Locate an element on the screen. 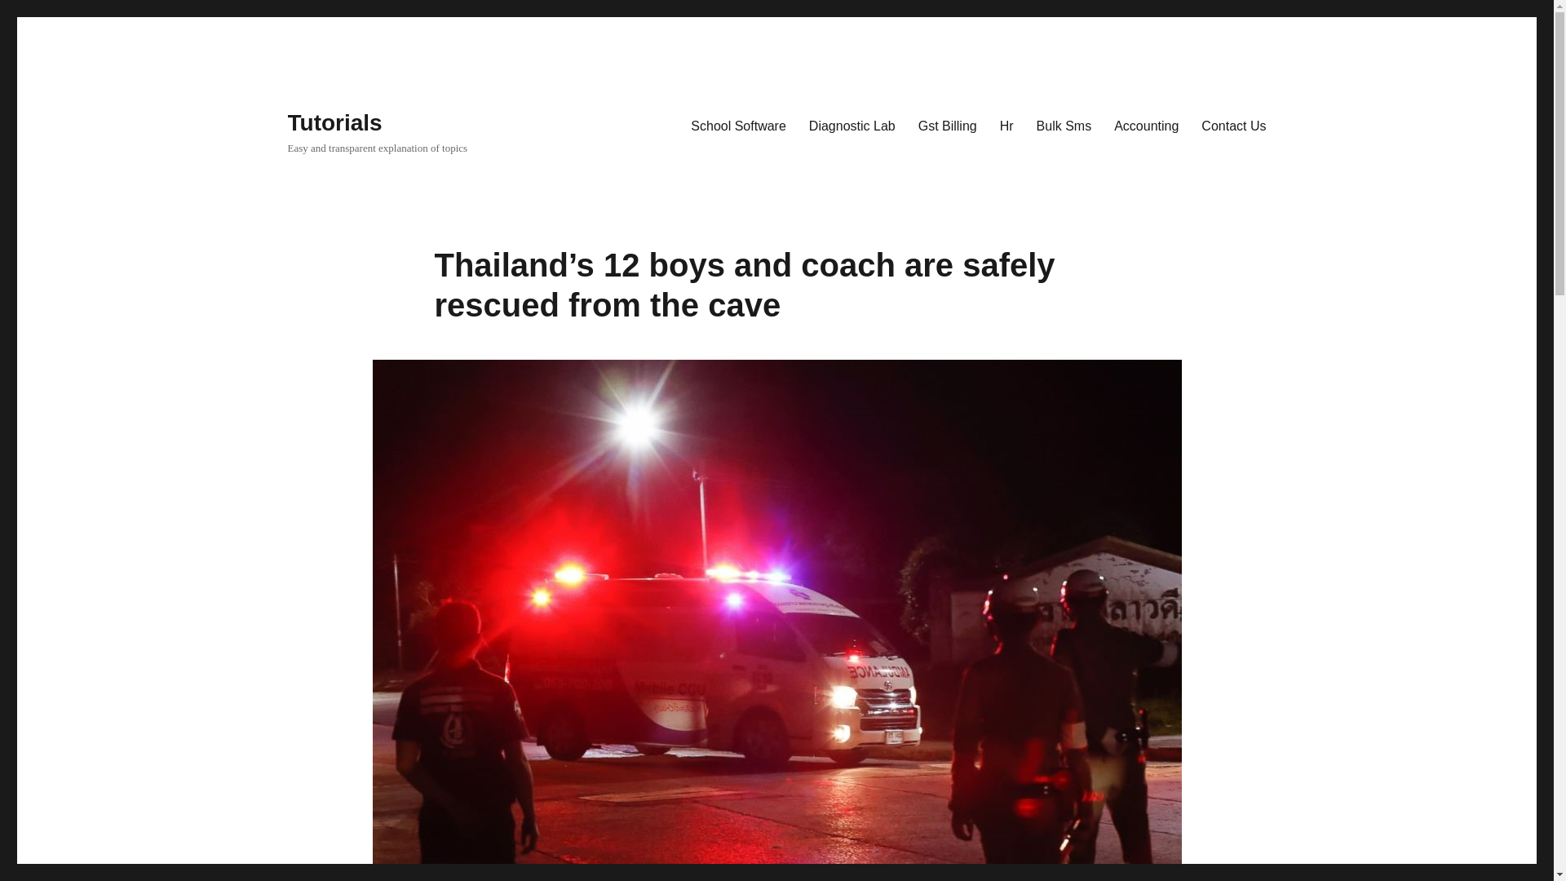 The image size is (1566, 881). Diagnostic Lab is located at coordinates (852, 125).